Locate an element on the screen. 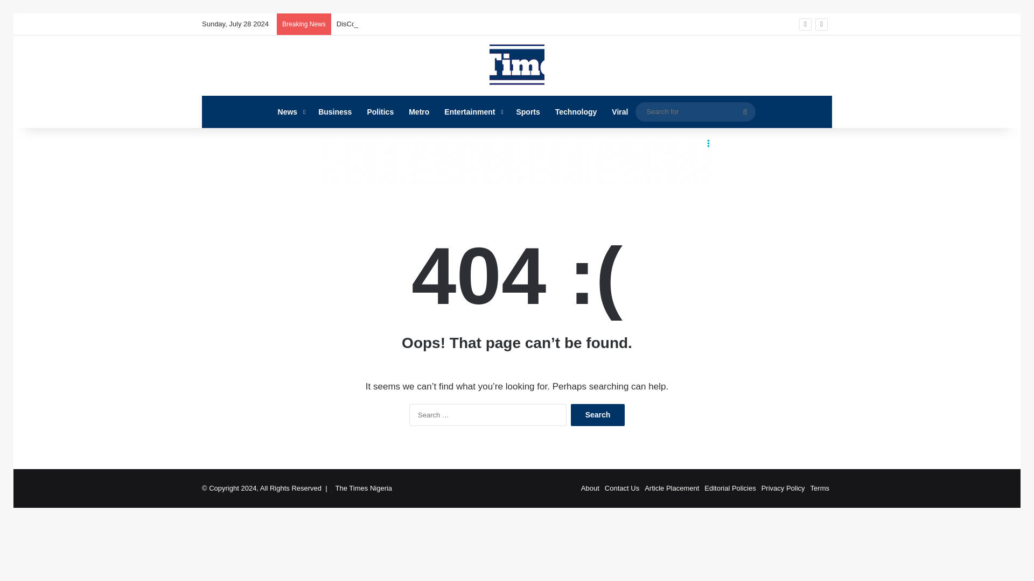 This screenshot has height=581, width=1034. Privacy Policy is located at coordinates (783, 487).